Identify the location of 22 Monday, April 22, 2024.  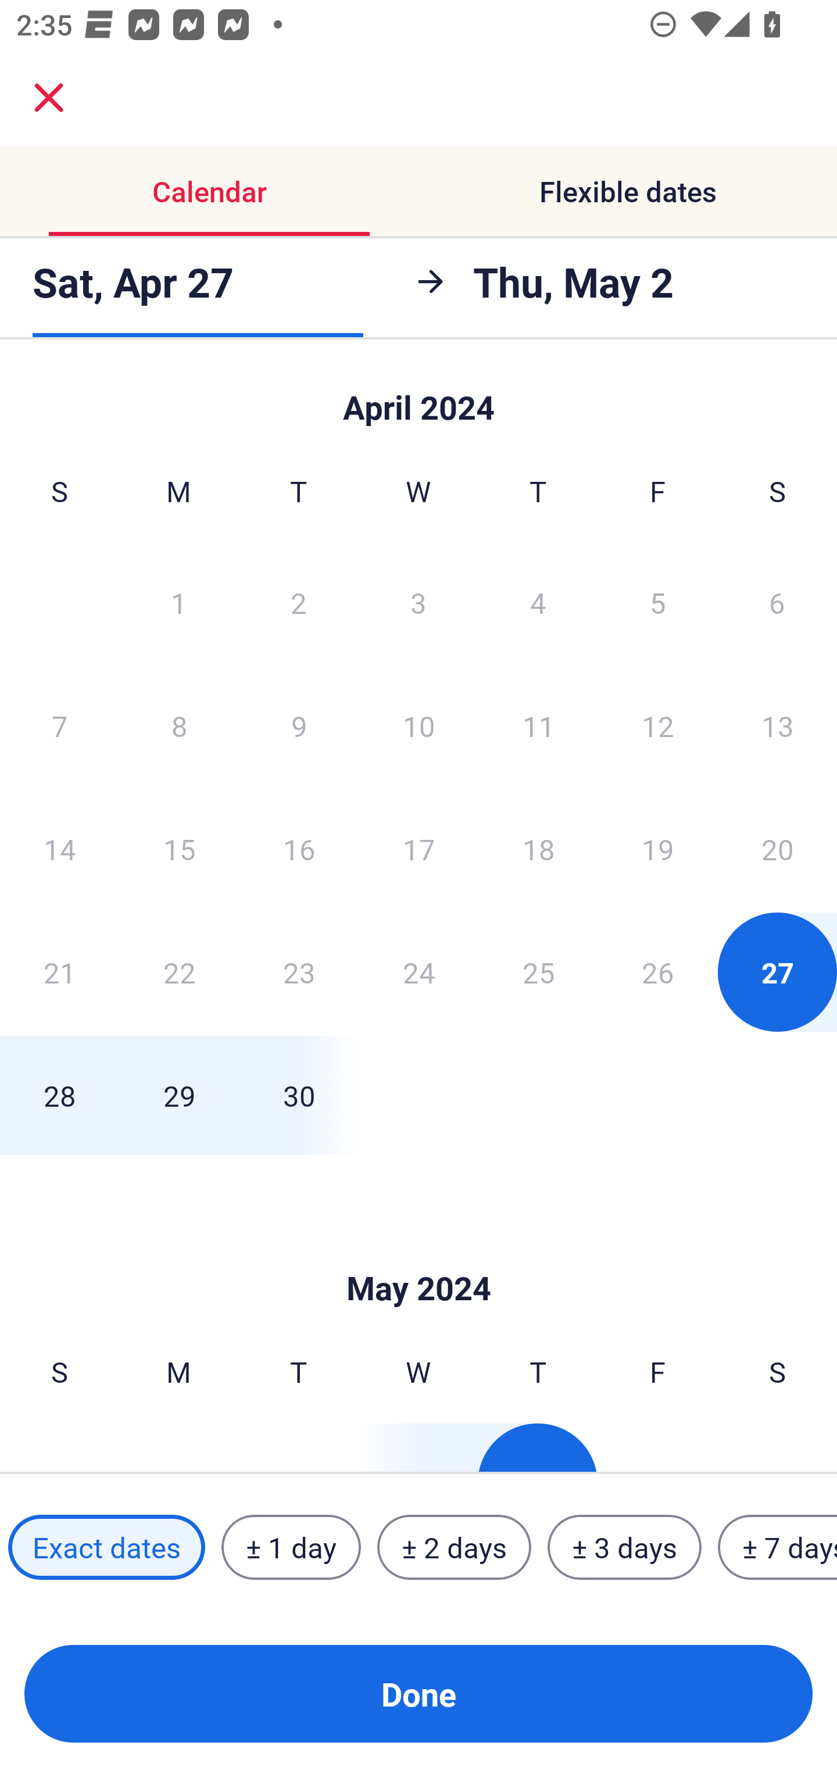
(179, 972).